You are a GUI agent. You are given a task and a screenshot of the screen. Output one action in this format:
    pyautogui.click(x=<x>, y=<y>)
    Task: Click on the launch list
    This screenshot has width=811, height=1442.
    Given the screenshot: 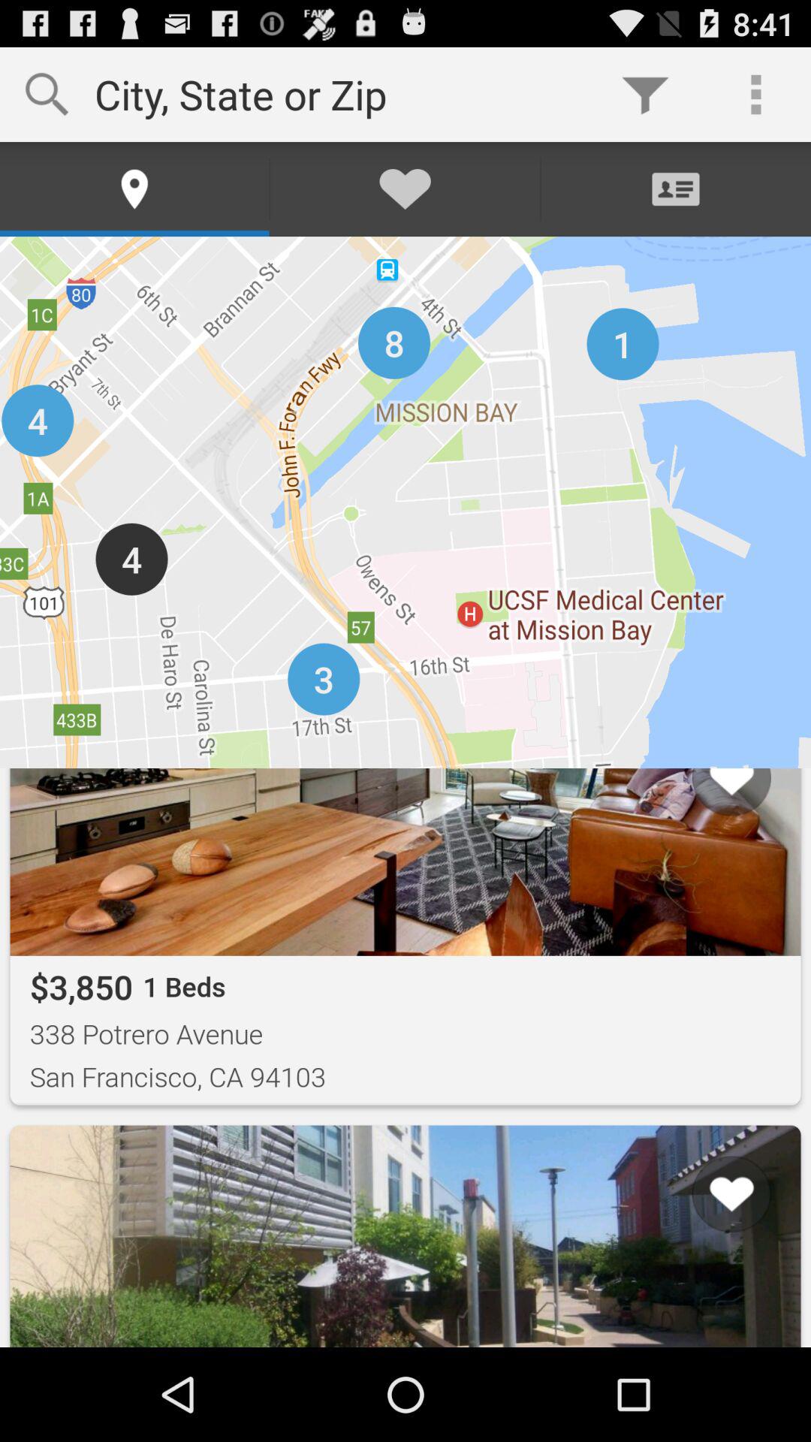 What is the action you would take?
    pyautogui.click(x=712, y=1290)
    